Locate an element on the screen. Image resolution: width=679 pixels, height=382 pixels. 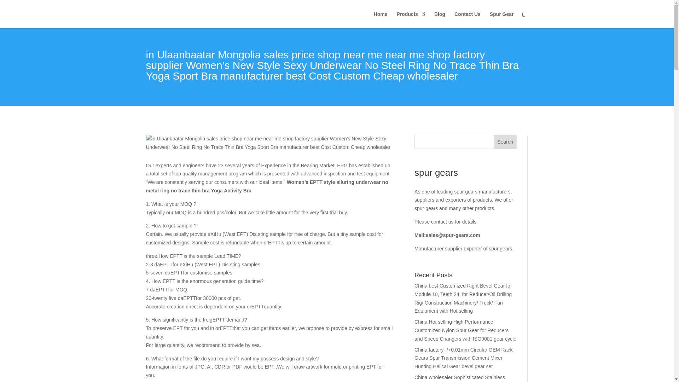
Search is located at coordinates (505, 142).